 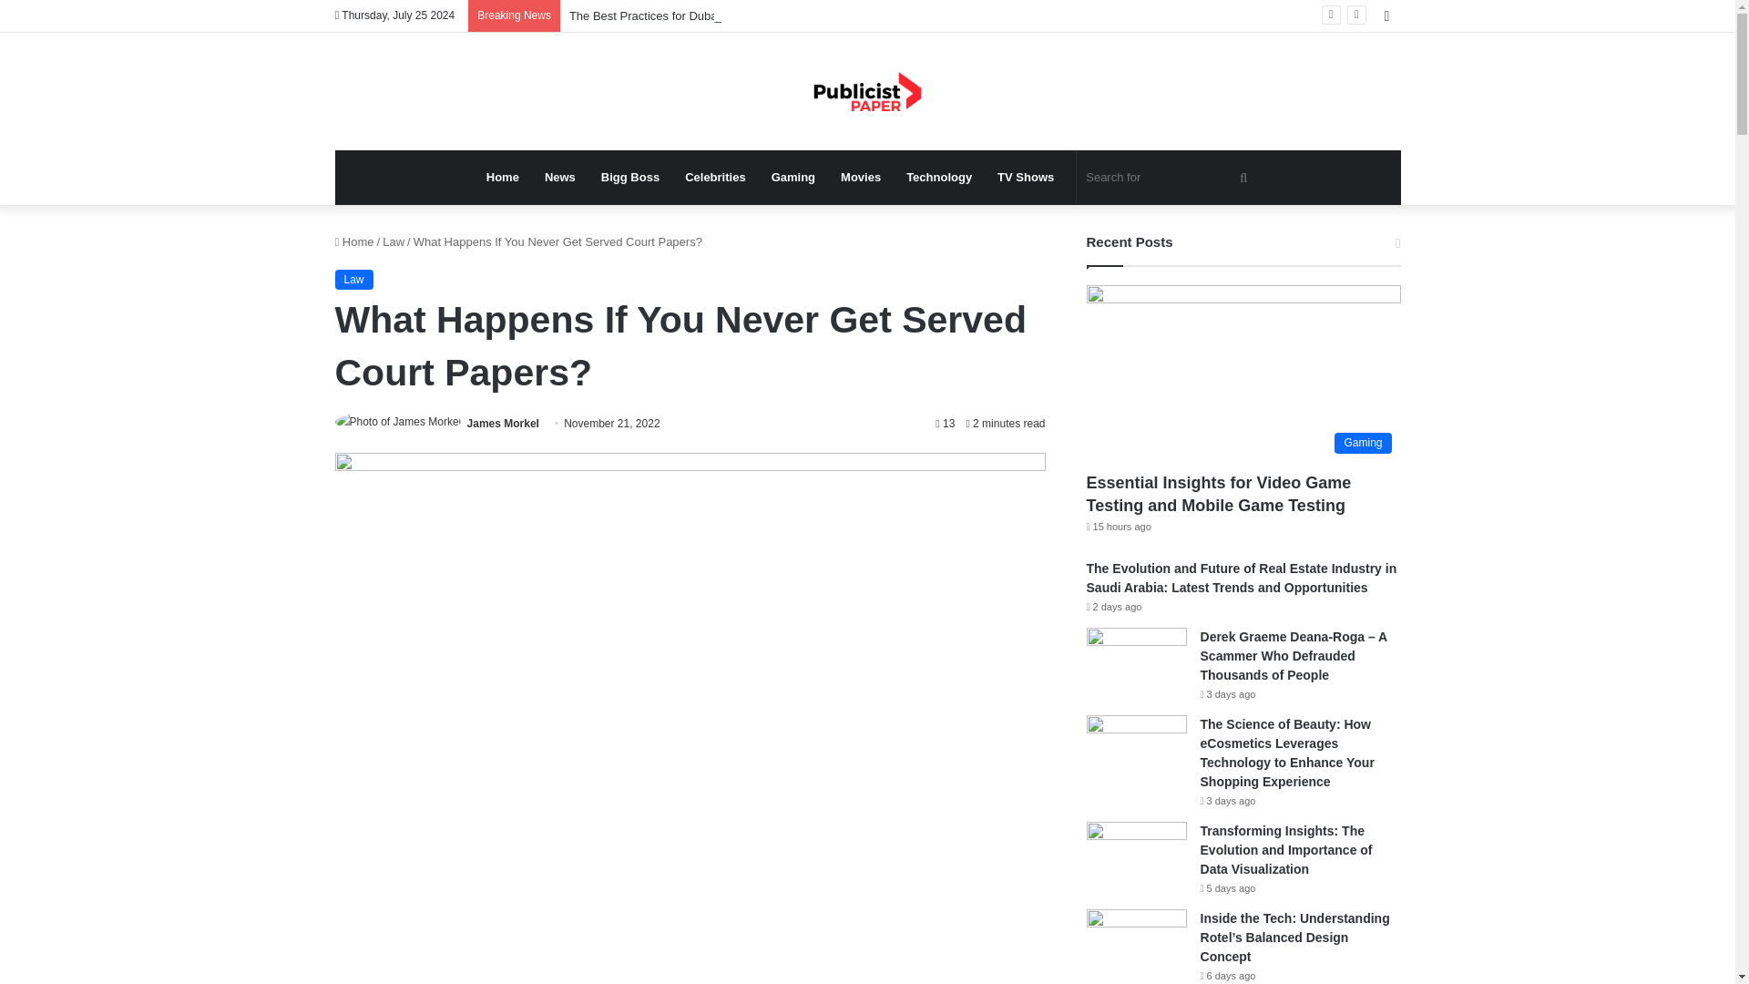 I want to click on Bigg Boss, so click(x=629, y=177).